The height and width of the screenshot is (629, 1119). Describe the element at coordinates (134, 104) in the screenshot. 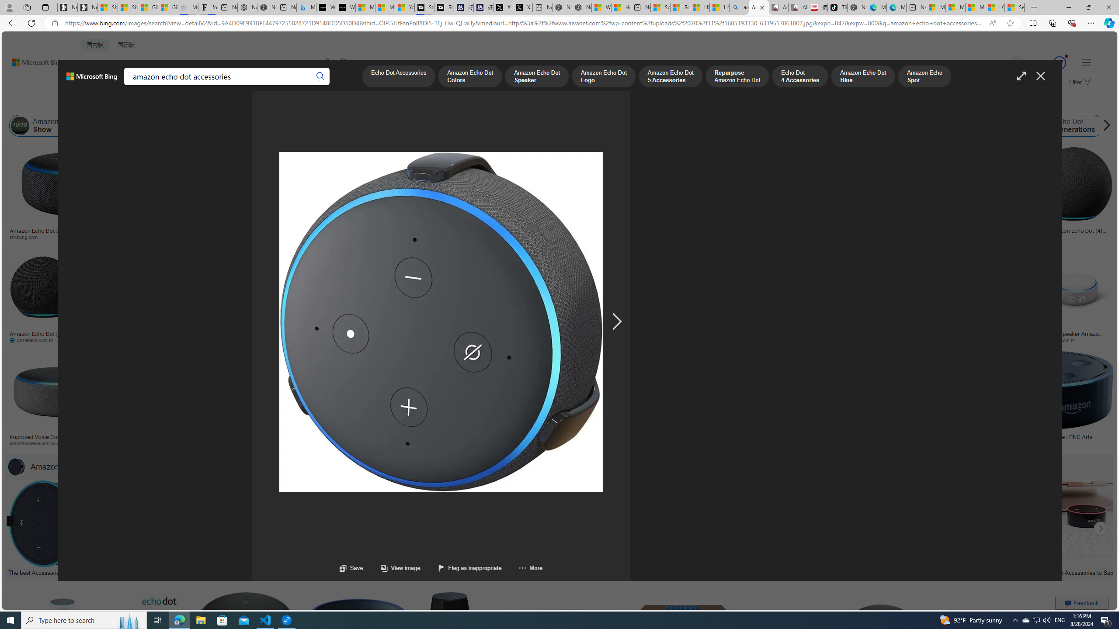

I see `Color` at that location.